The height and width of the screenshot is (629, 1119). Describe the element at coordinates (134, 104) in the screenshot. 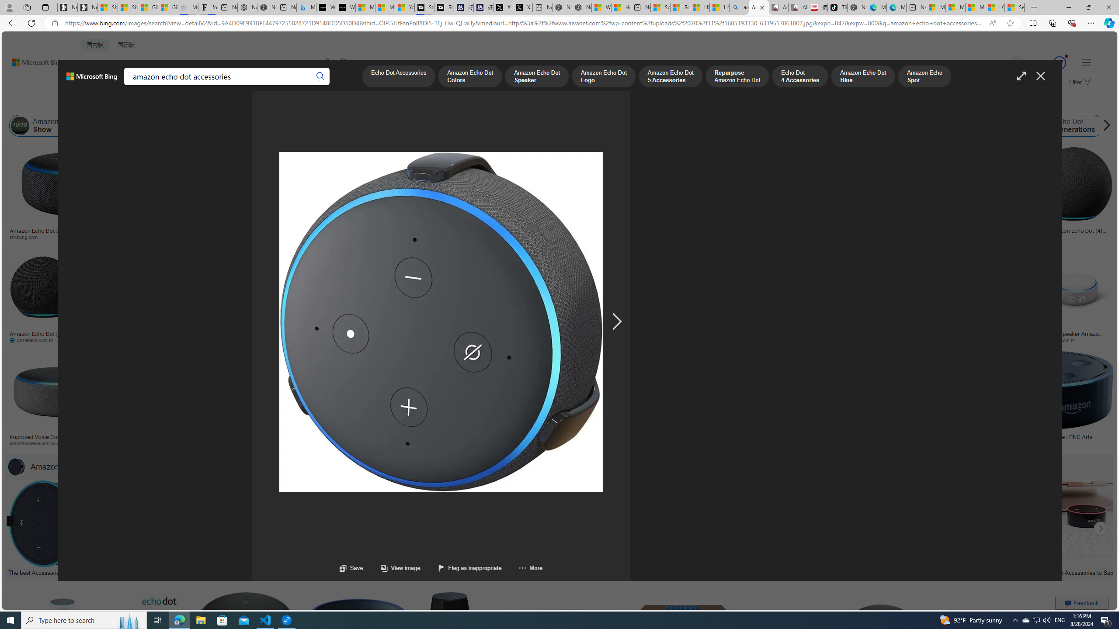

I see `Color` at that location.